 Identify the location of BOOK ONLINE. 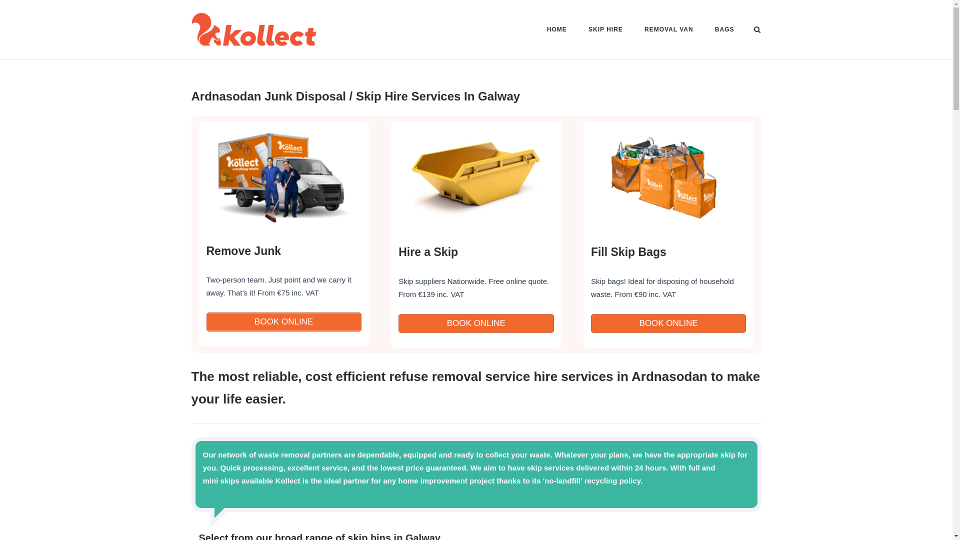
(476, 323).